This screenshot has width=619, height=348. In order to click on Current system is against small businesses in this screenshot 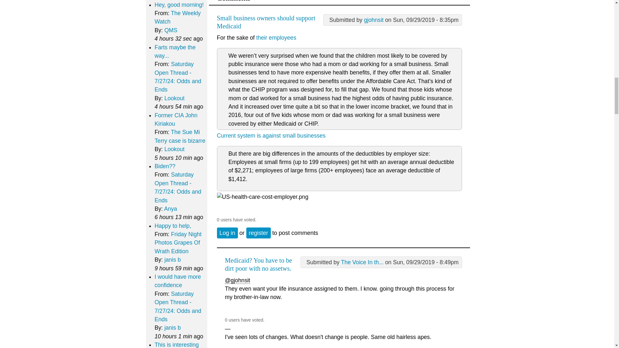, I will do `click(271, 135)`.